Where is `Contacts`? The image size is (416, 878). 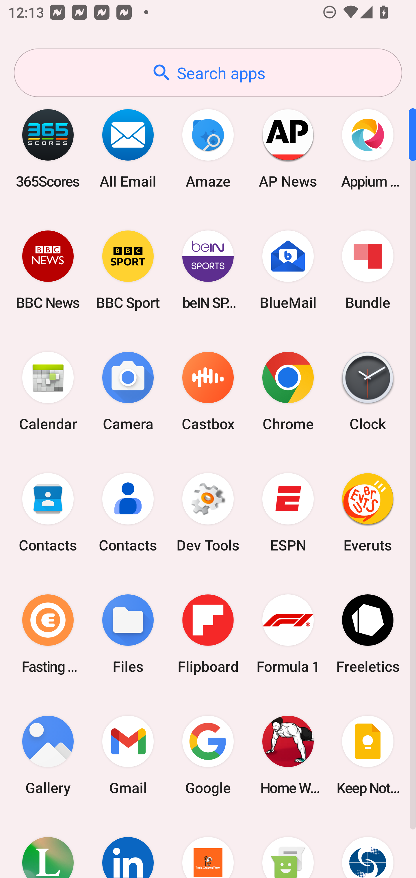 Contacts is located at coordinates (128, 513).